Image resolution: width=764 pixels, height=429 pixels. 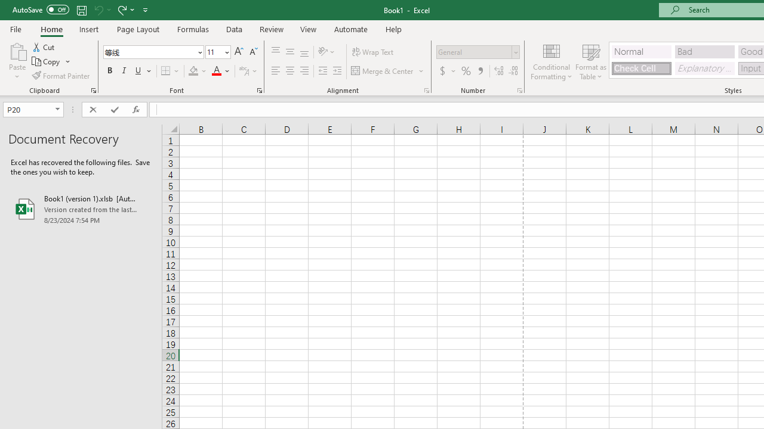 I want to click on Name Box, so click(x=33, y=110).